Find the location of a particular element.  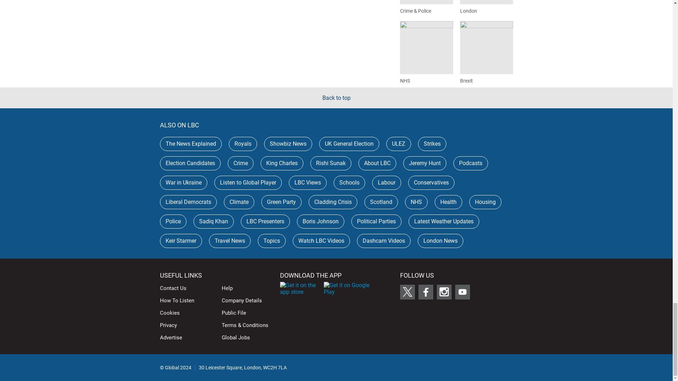

Follow LBC on Instagram is located at coordinates (444, 292).